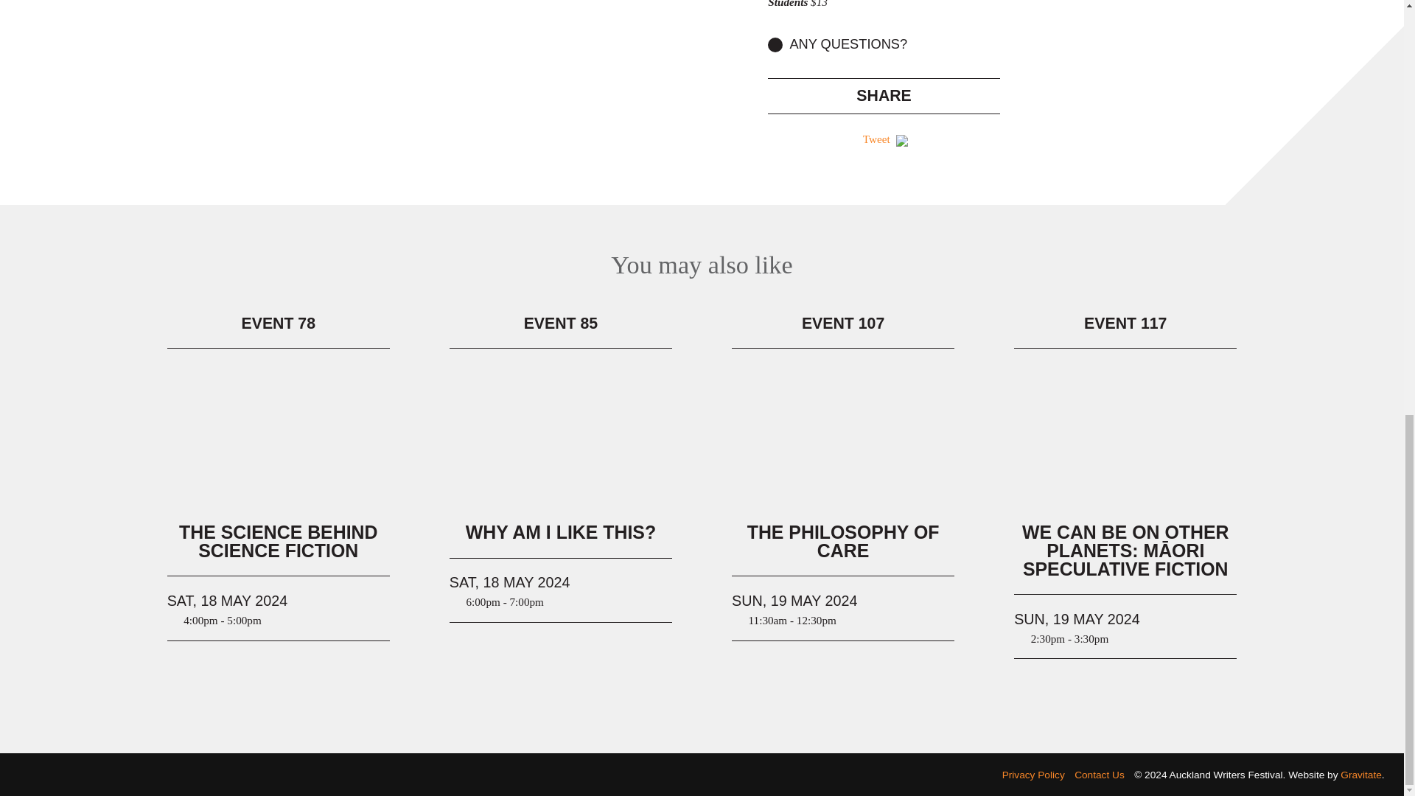 The image size is (1415, 796). What do you see at coordinates (884, 44) in the screenshot?
I see `ANY QUESTIONS?` at bounding box center [884, 44].